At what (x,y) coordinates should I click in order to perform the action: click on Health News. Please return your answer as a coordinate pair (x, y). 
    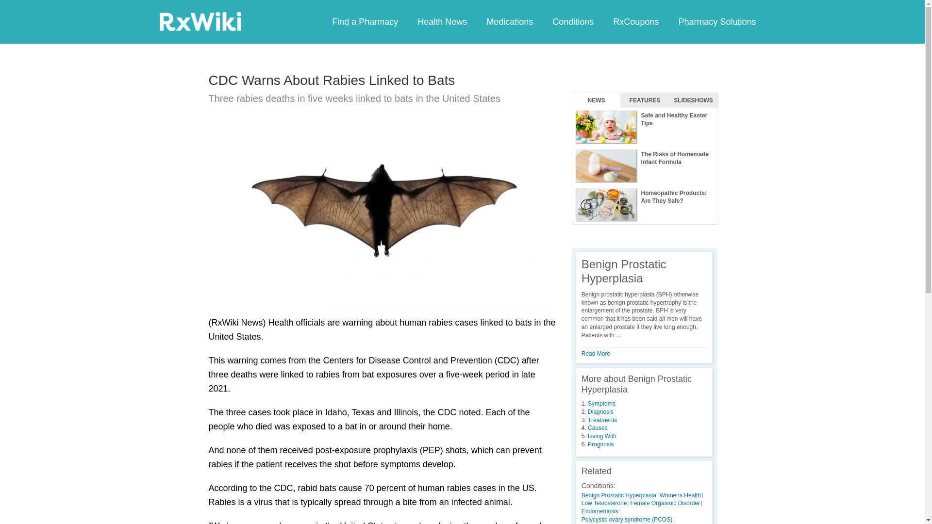
    Looking at the image, I should click on (442, 21).